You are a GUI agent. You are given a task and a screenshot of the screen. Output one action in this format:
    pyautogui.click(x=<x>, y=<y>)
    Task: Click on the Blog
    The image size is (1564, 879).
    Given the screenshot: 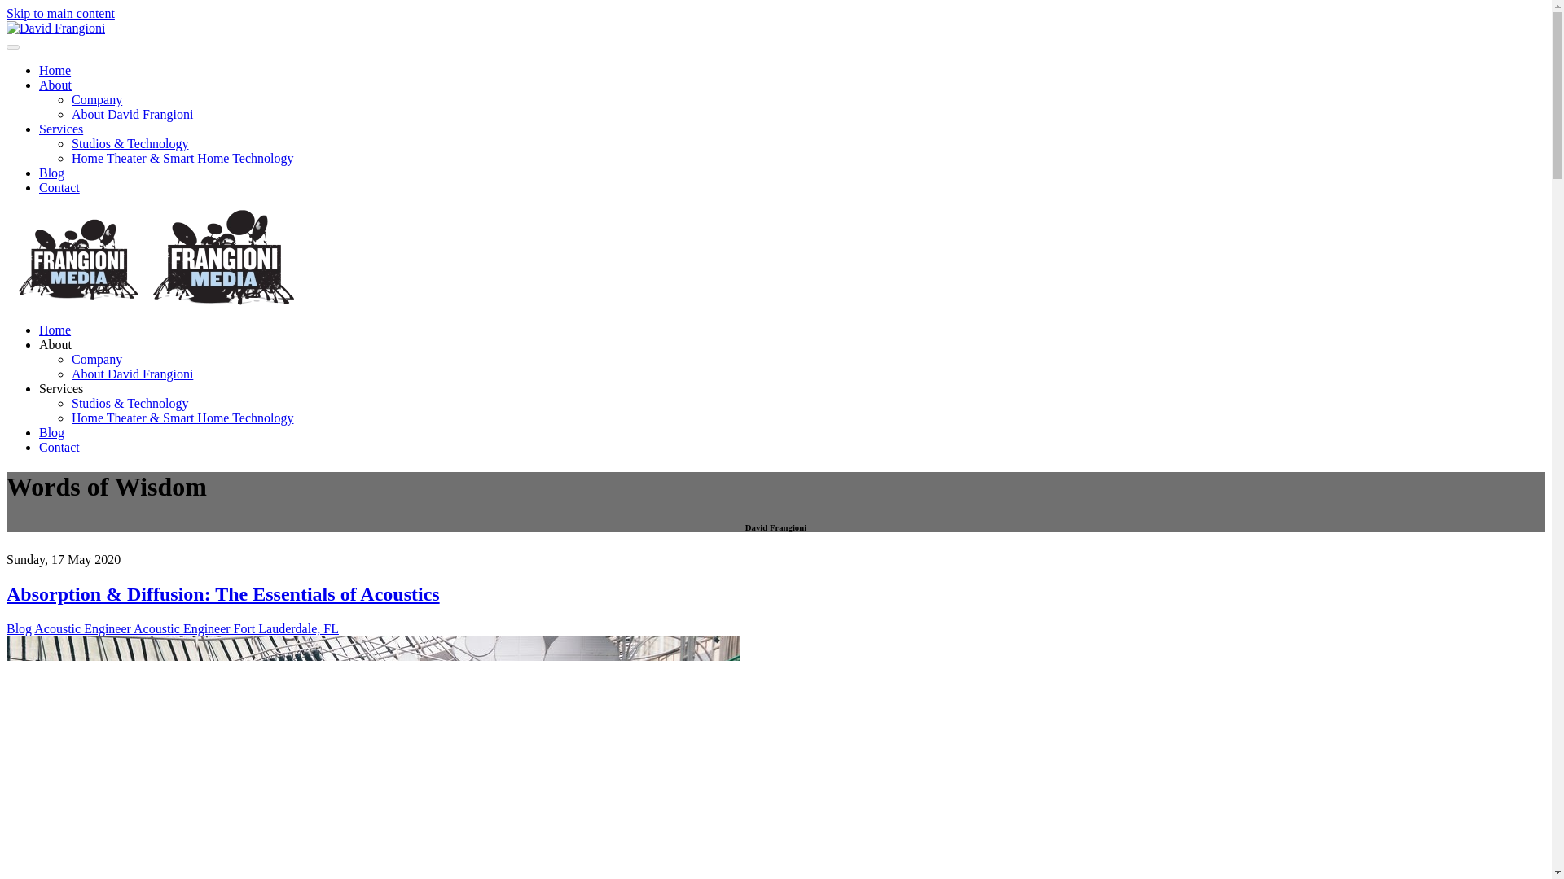 What is the action you would take?
    pyautogui.click(x=51, y=432)
    